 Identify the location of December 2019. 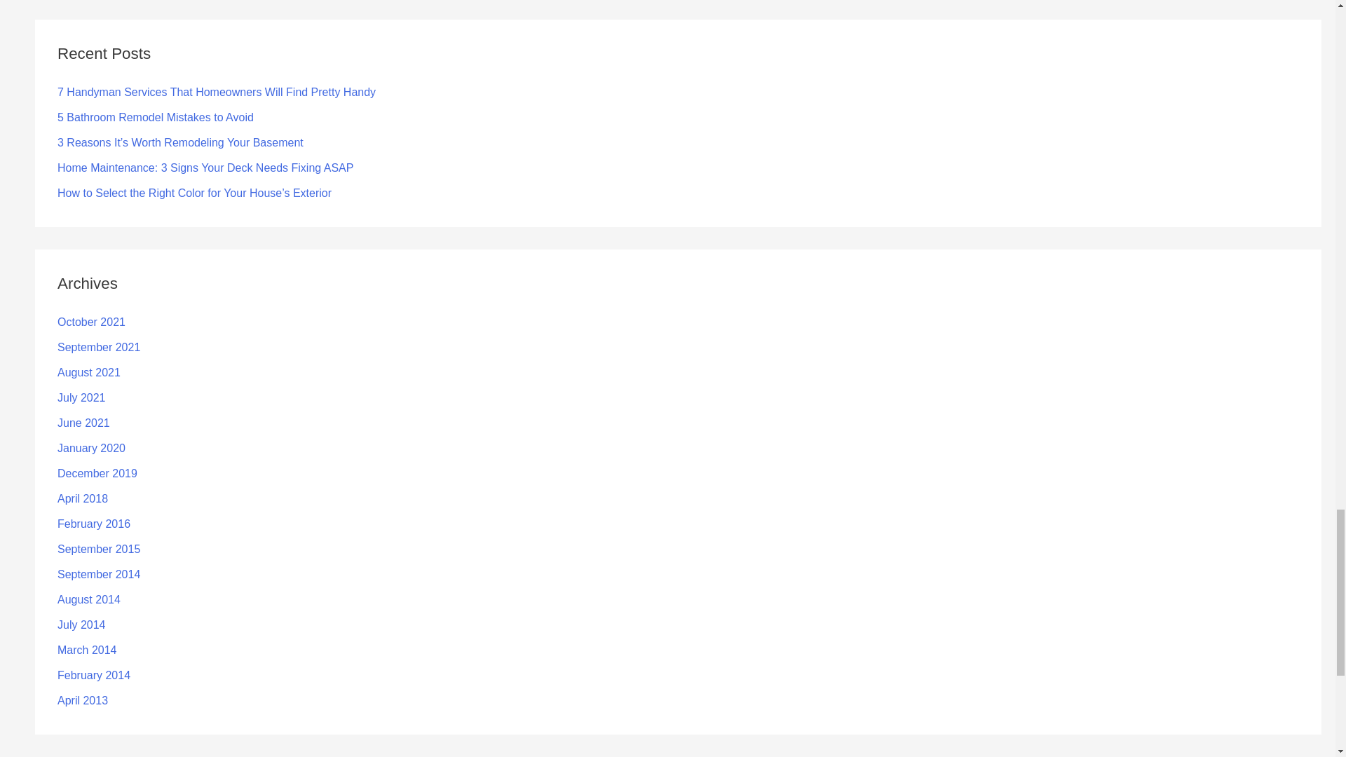
(97, 473).